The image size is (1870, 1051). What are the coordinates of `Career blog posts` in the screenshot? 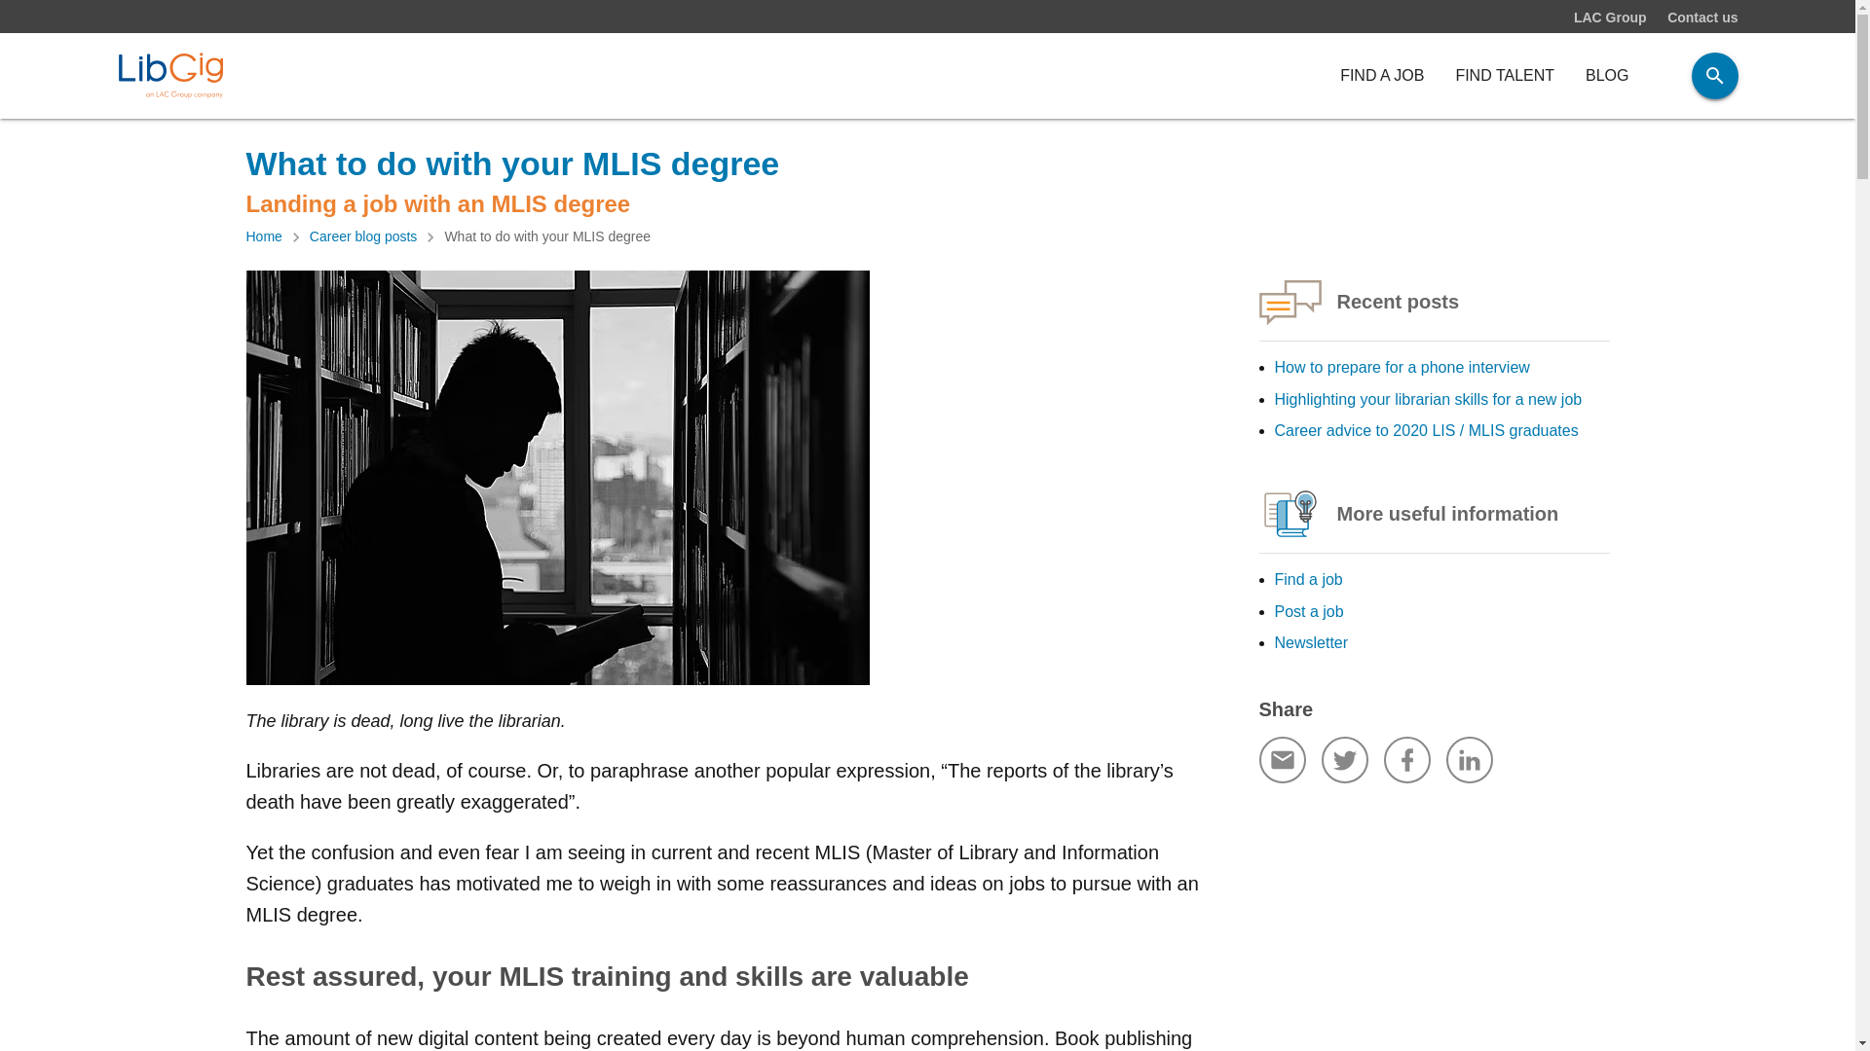 It's located at (363, 237).